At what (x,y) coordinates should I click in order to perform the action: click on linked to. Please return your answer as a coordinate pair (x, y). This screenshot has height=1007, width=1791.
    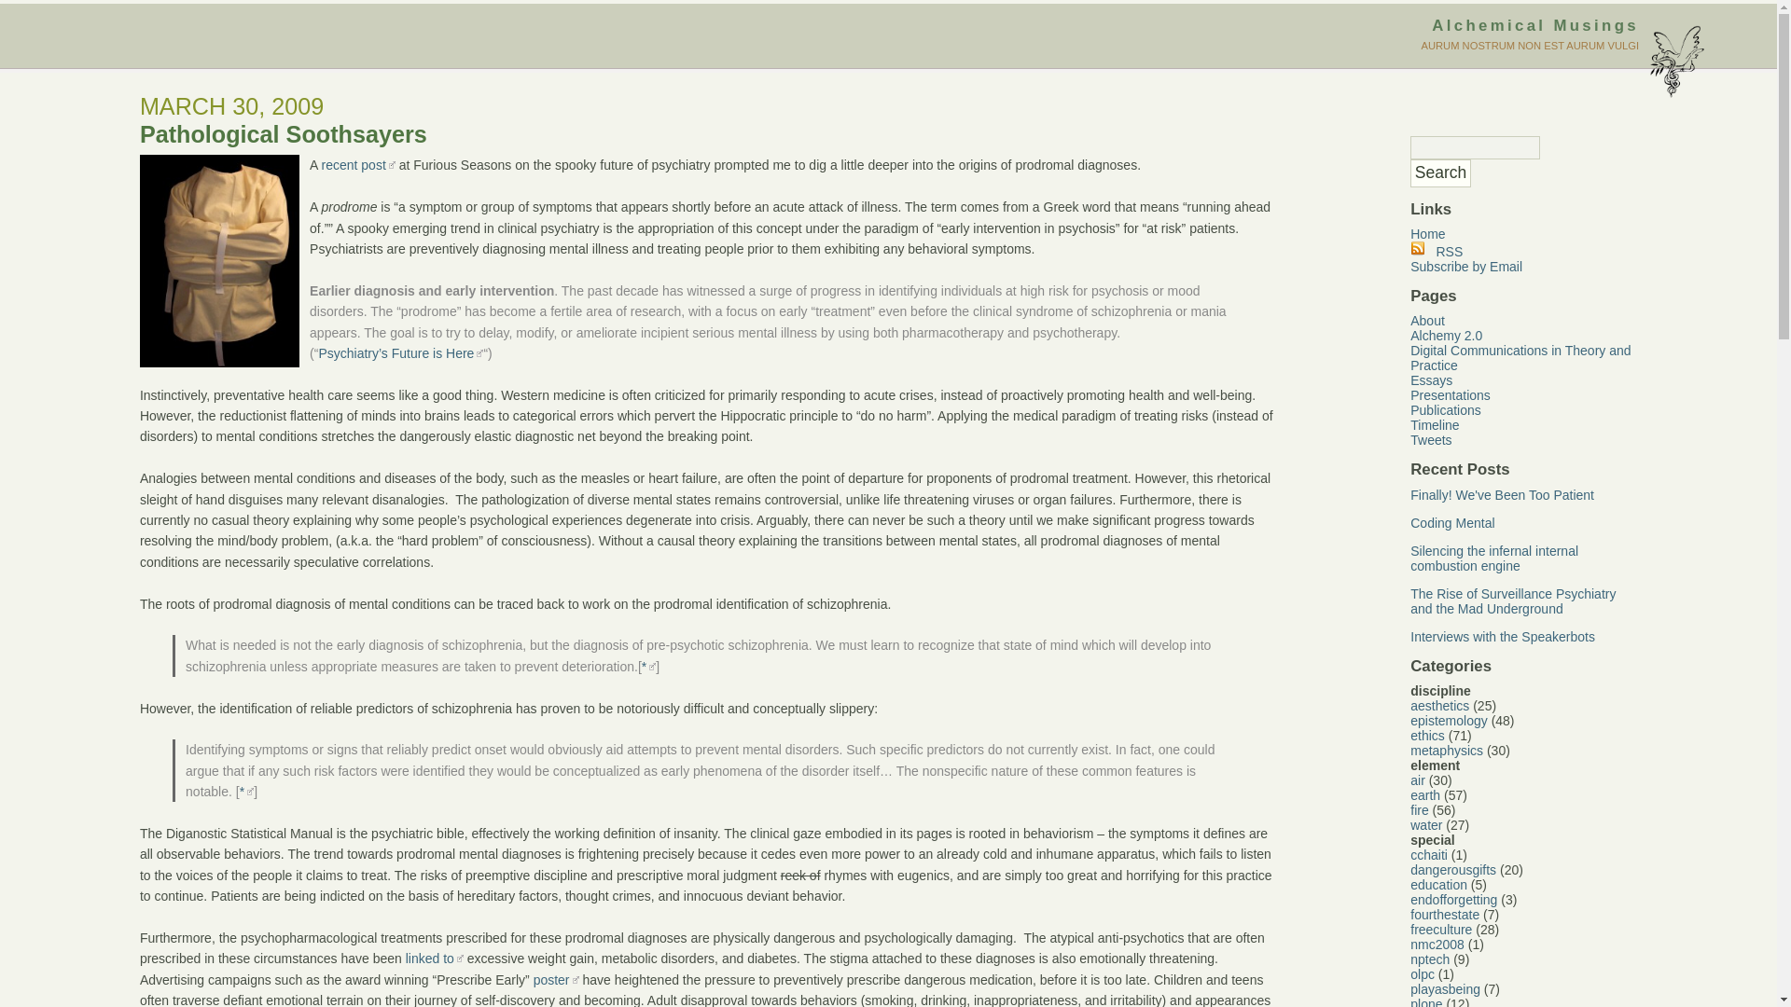
    Looking at the image, I should click on (435, 958).